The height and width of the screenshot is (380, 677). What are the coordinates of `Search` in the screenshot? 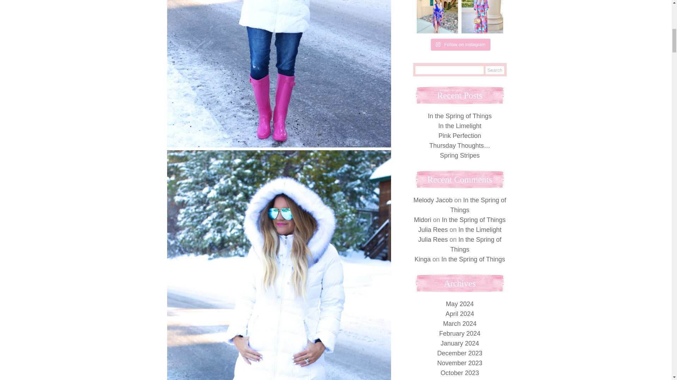 It's located at (495, 70).